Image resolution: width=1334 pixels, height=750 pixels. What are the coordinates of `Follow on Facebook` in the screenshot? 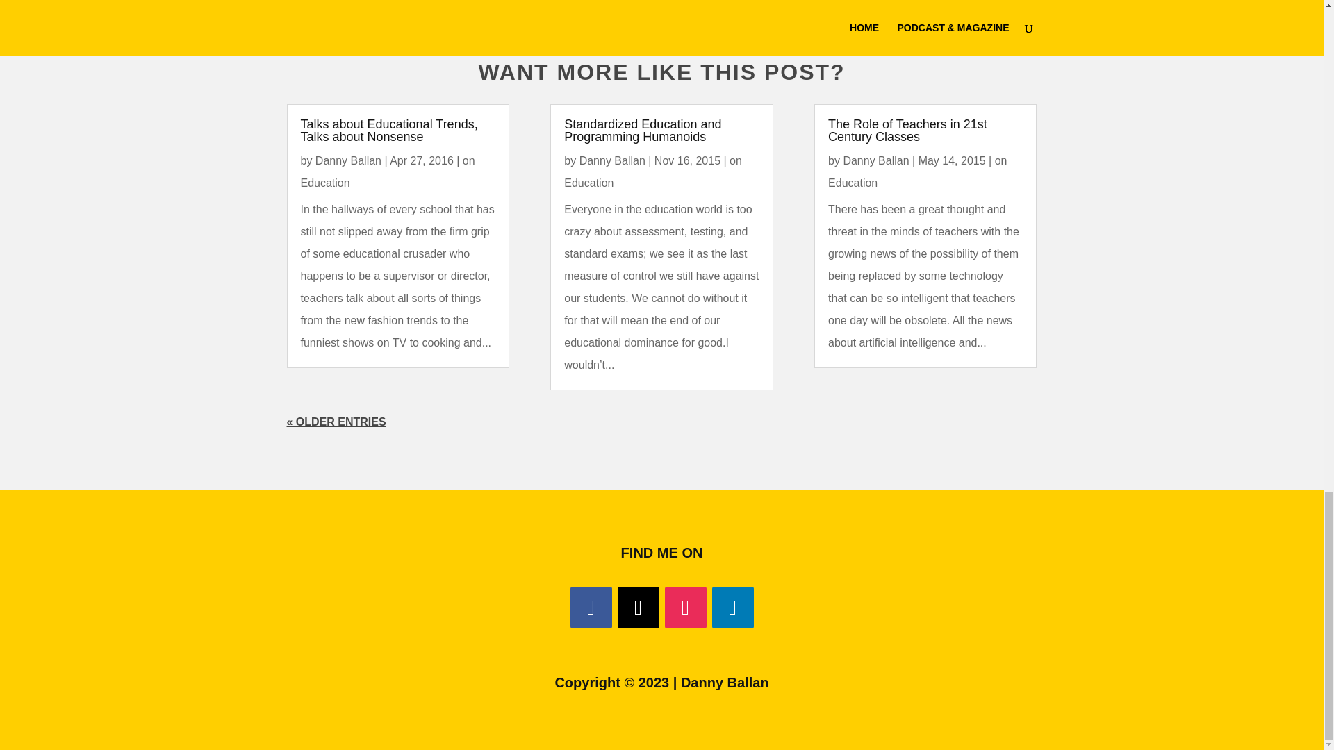 It's located at (590, 607).